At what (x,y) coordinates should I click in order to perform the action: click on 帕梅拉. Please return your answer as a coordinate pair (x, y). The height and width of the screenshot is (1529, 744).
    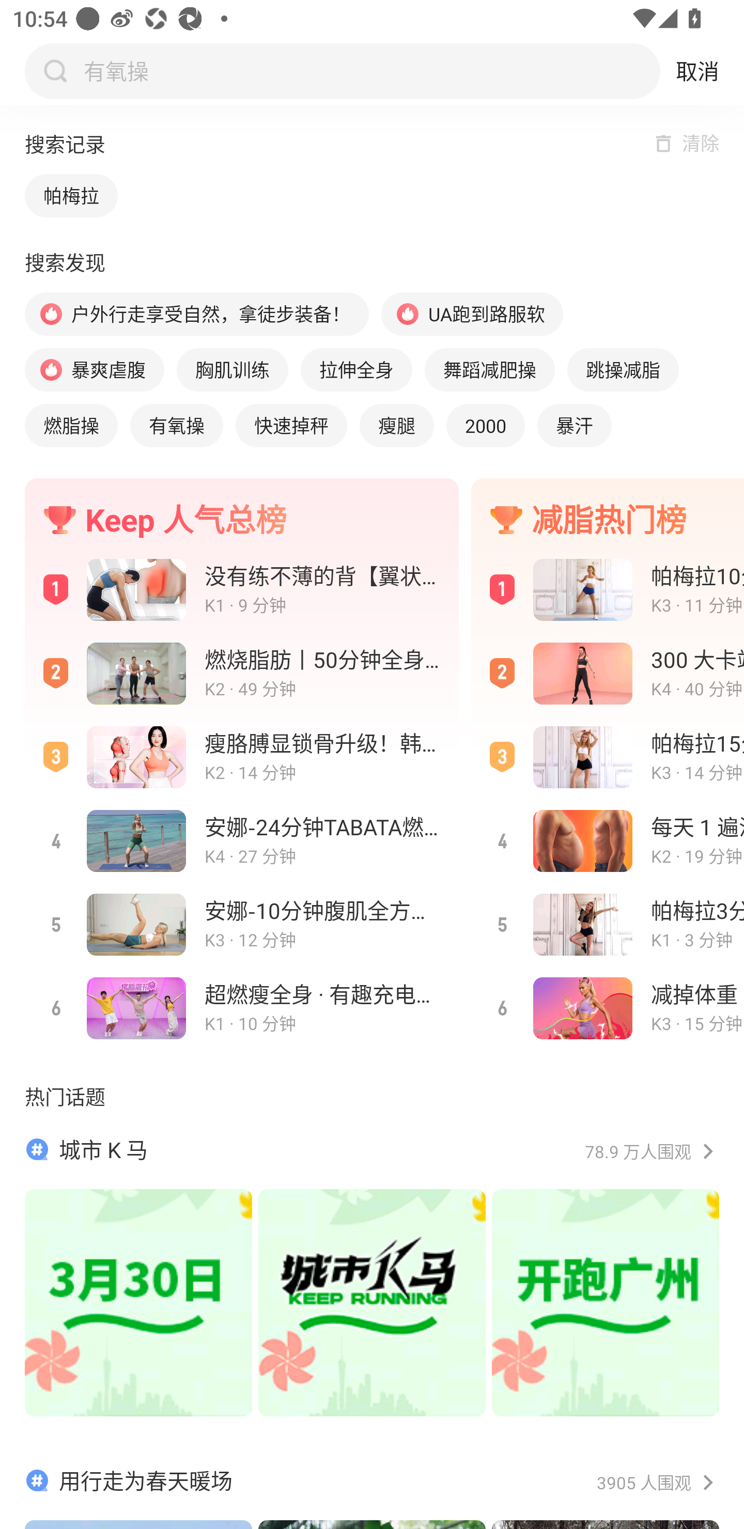
    Looking at the image, I should click on (71, 195).